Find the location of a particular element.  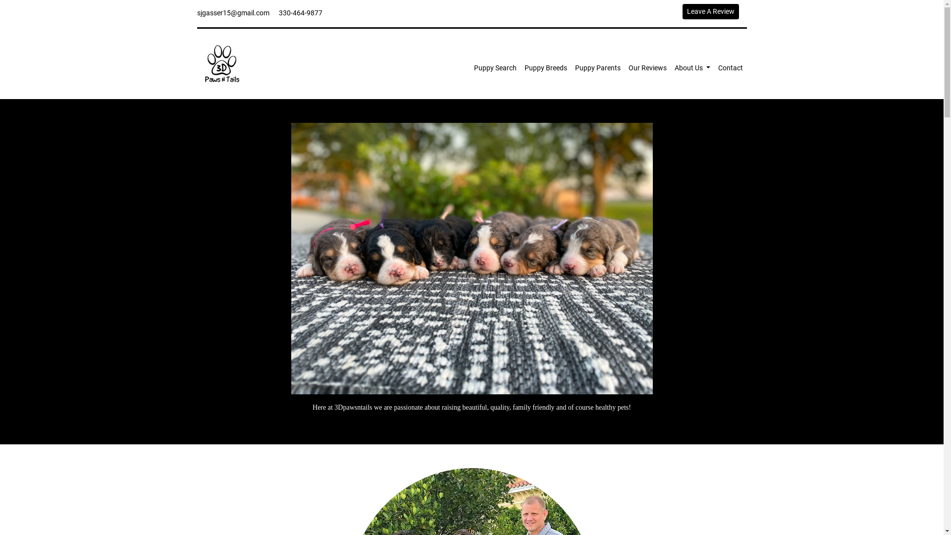

Leave A Review is located at coordinates (711, 11).